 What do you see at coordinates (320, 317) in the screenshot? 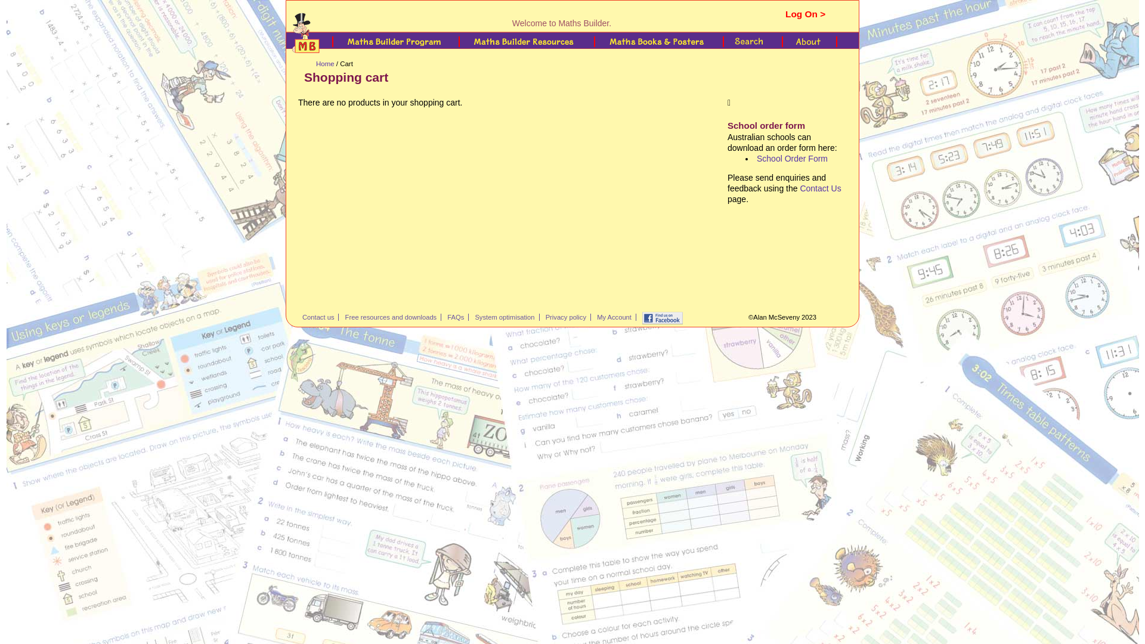
I see `Contact us` at bounding box center [320, 317].